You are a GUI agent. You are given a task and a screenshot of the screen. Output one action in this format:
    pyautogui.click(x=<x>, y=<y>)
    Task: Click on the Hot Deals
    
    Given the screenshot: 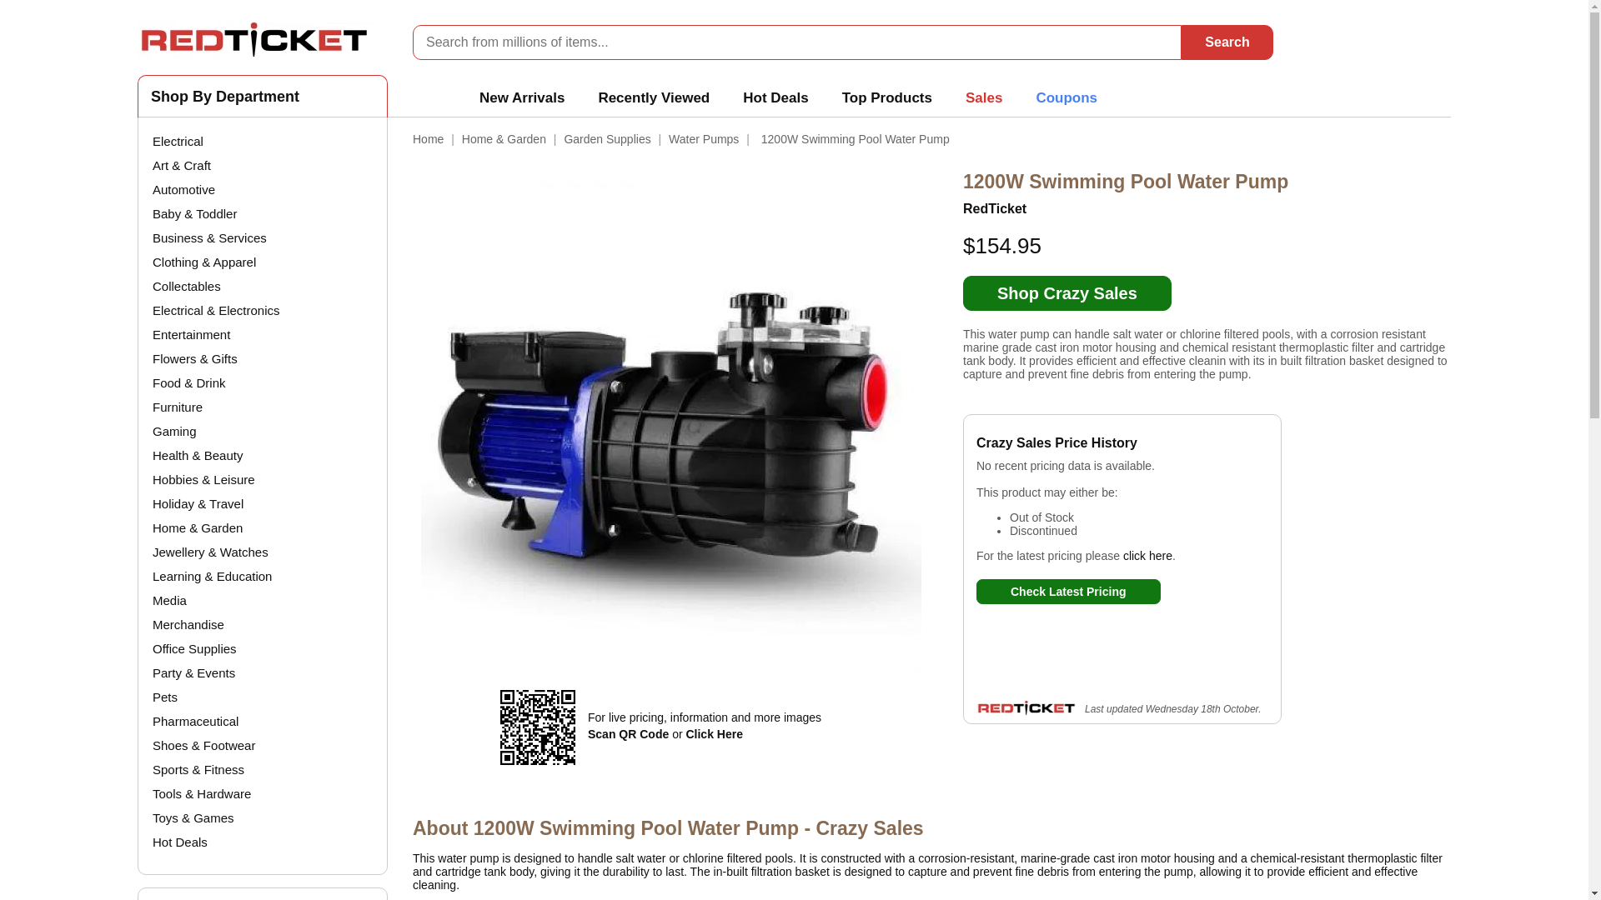 What is the action you would take?
    pyautogui.click(x=180, y=842)
    